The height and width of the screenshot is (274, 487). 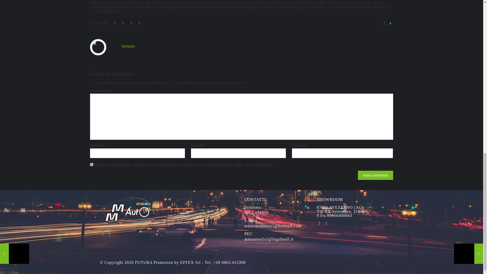 What do you see at coordinates (128, 46) in the screenshot?
I see `mmauto` at bounding box center [128, 46].